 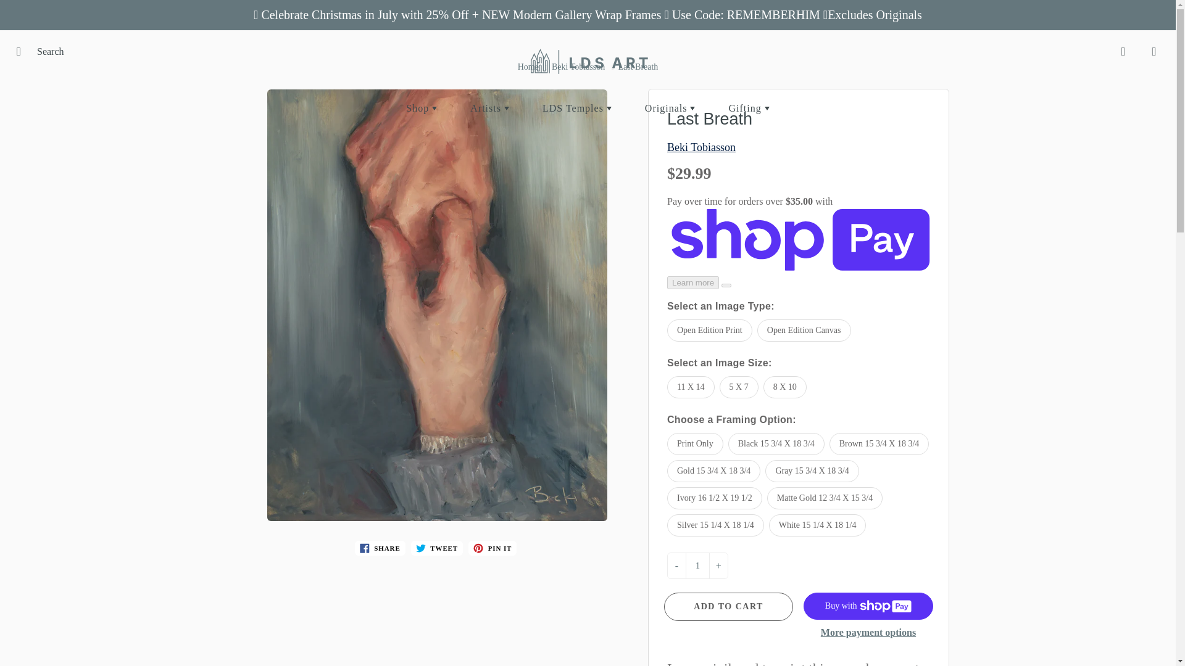 I want to click on Home, so click(x=528, y=67).